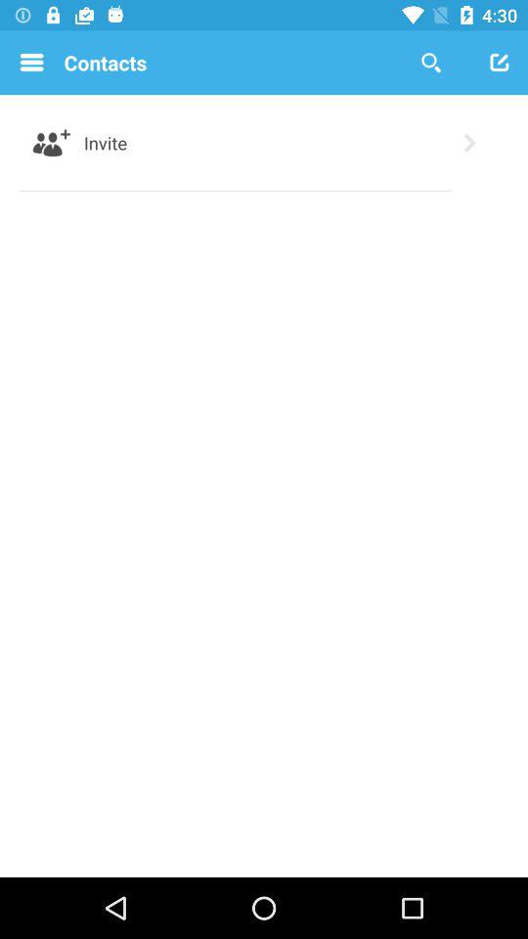 This screenshot has width=528, height=939. Describe the element at coordinates (51, 143) in the screenshot. I see `open item next to invite icon` at that location.